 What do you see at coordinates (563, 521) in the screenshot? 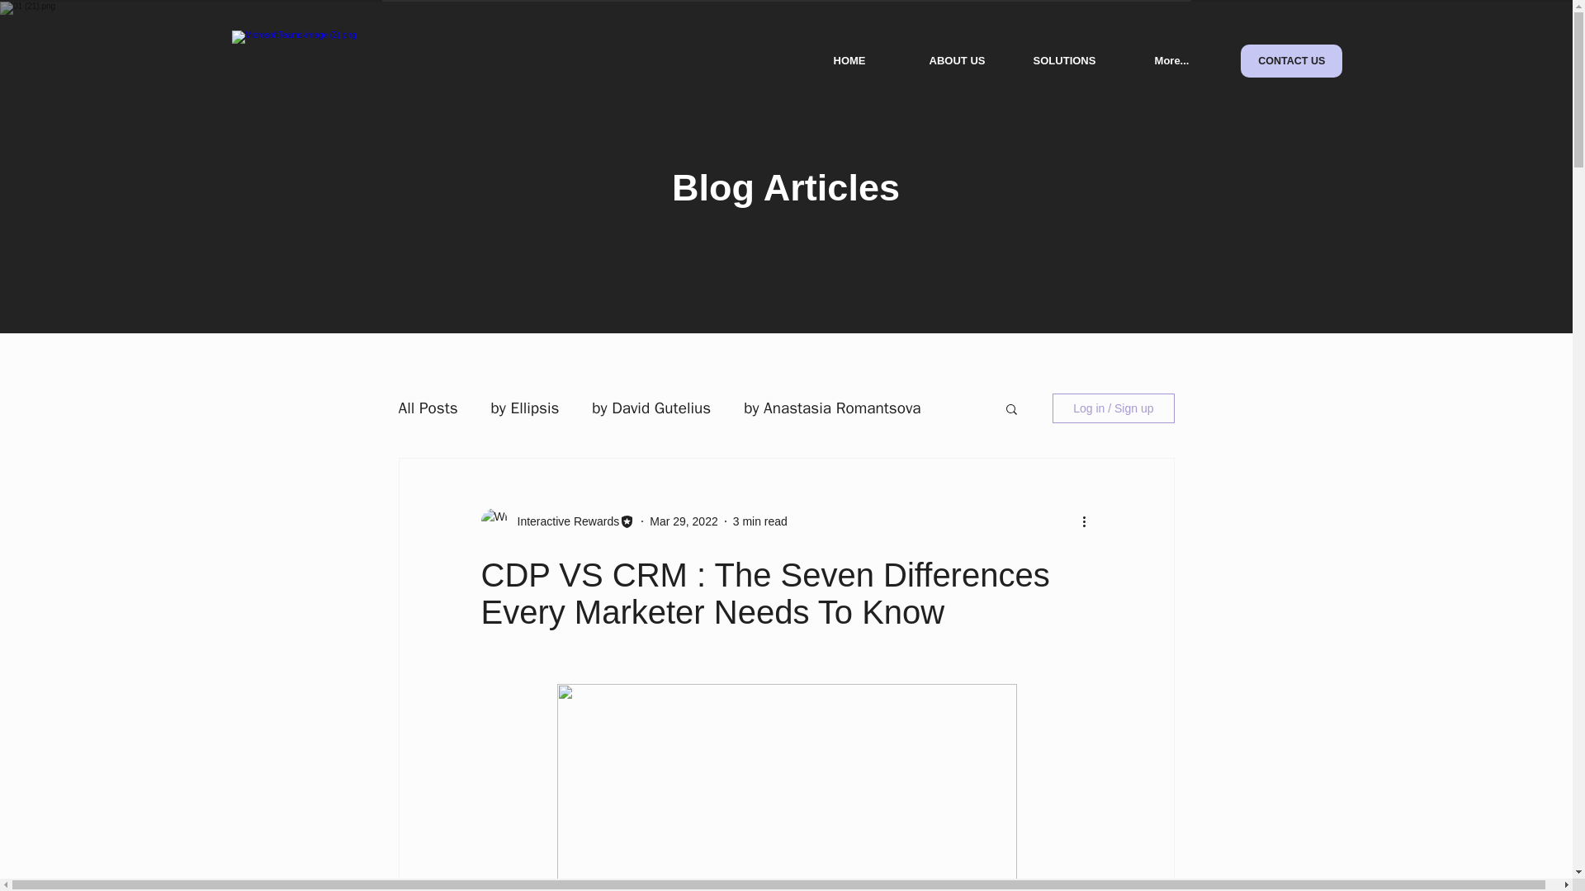
I see `Interactive Rewards` at bounding box center [563, 521].